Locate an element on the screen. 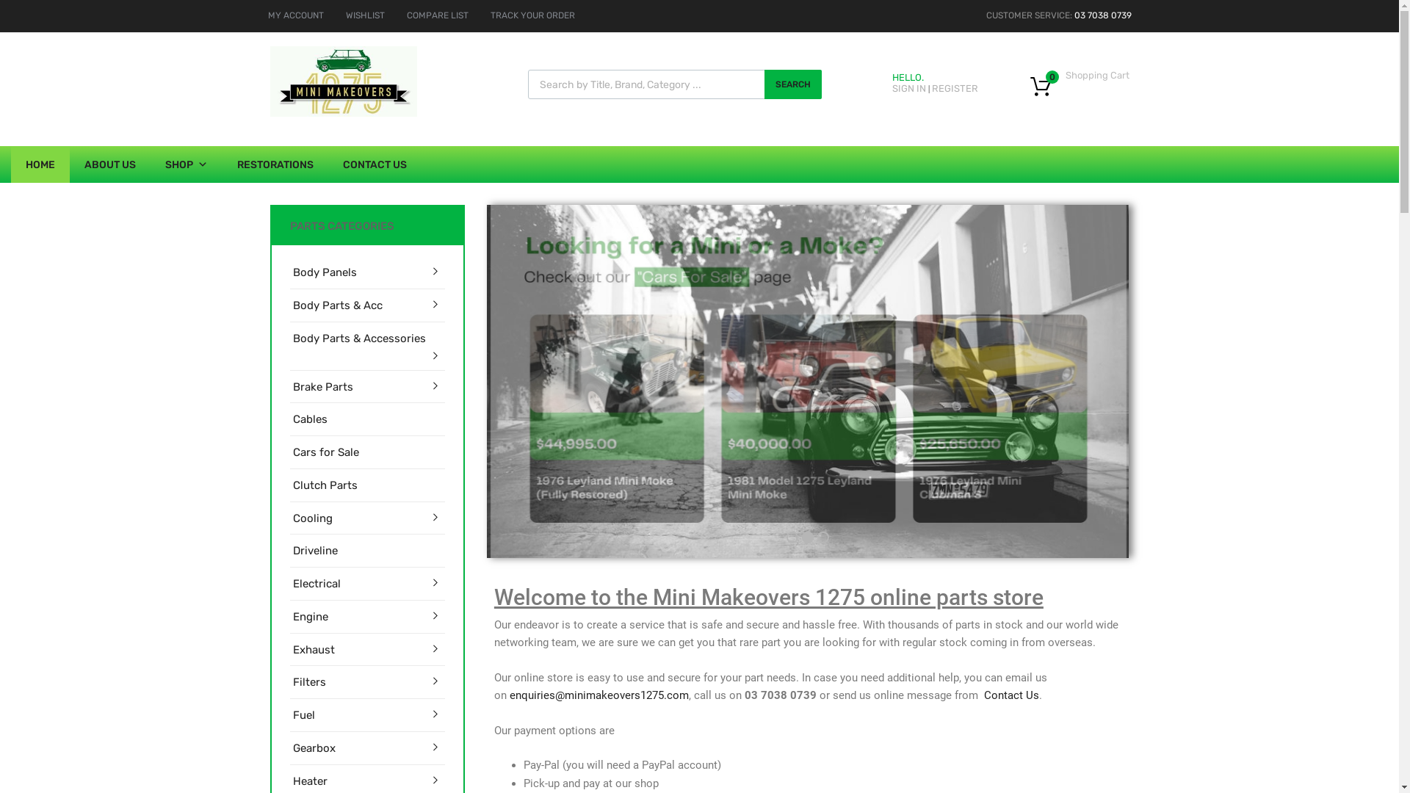 The width and height of the screenshot is (1410, 793). Body Panels is located at coordinates (325, 273).